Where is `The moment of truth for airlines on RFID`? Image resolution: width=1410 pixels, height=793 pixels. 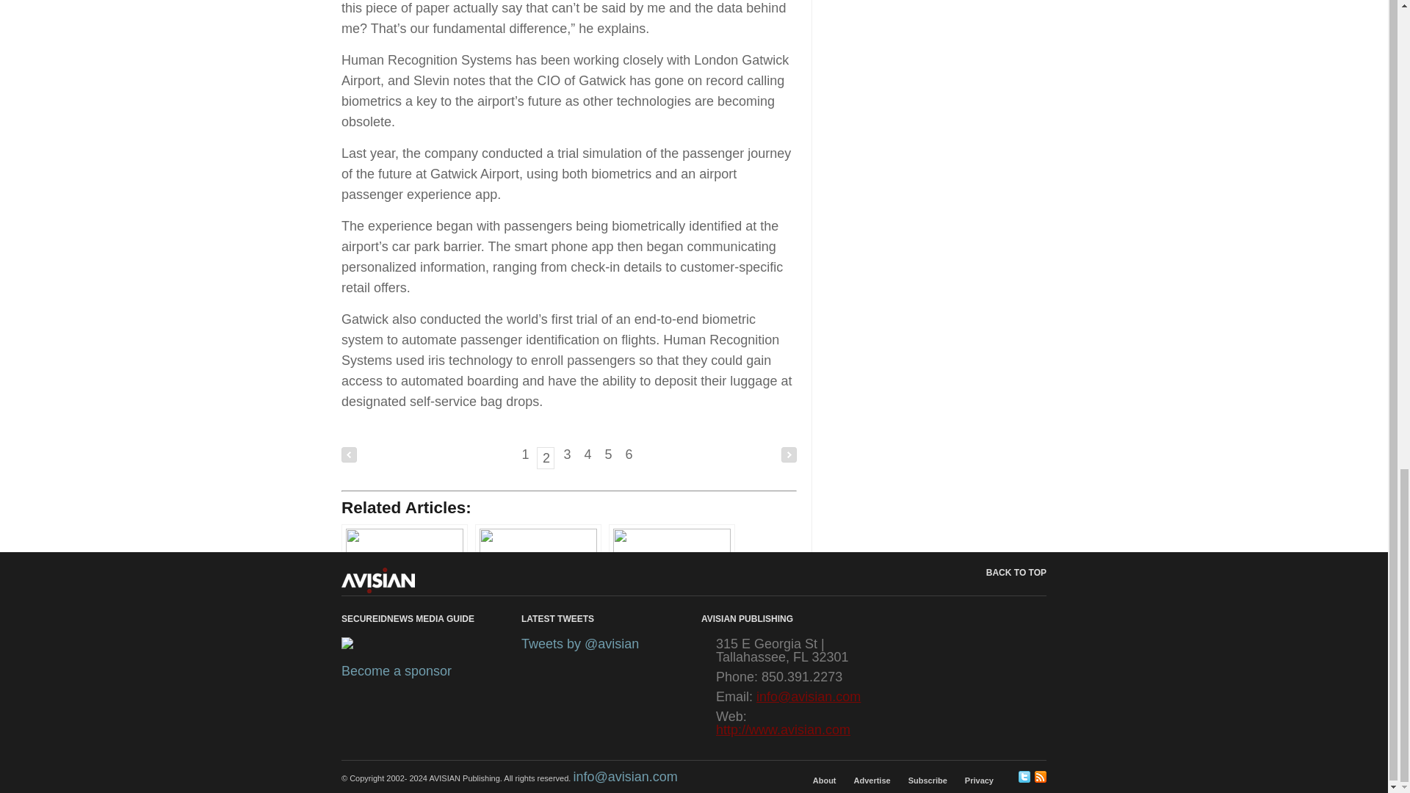
The moment of truth for airlines on RFID is located at coordinates (671, 583).